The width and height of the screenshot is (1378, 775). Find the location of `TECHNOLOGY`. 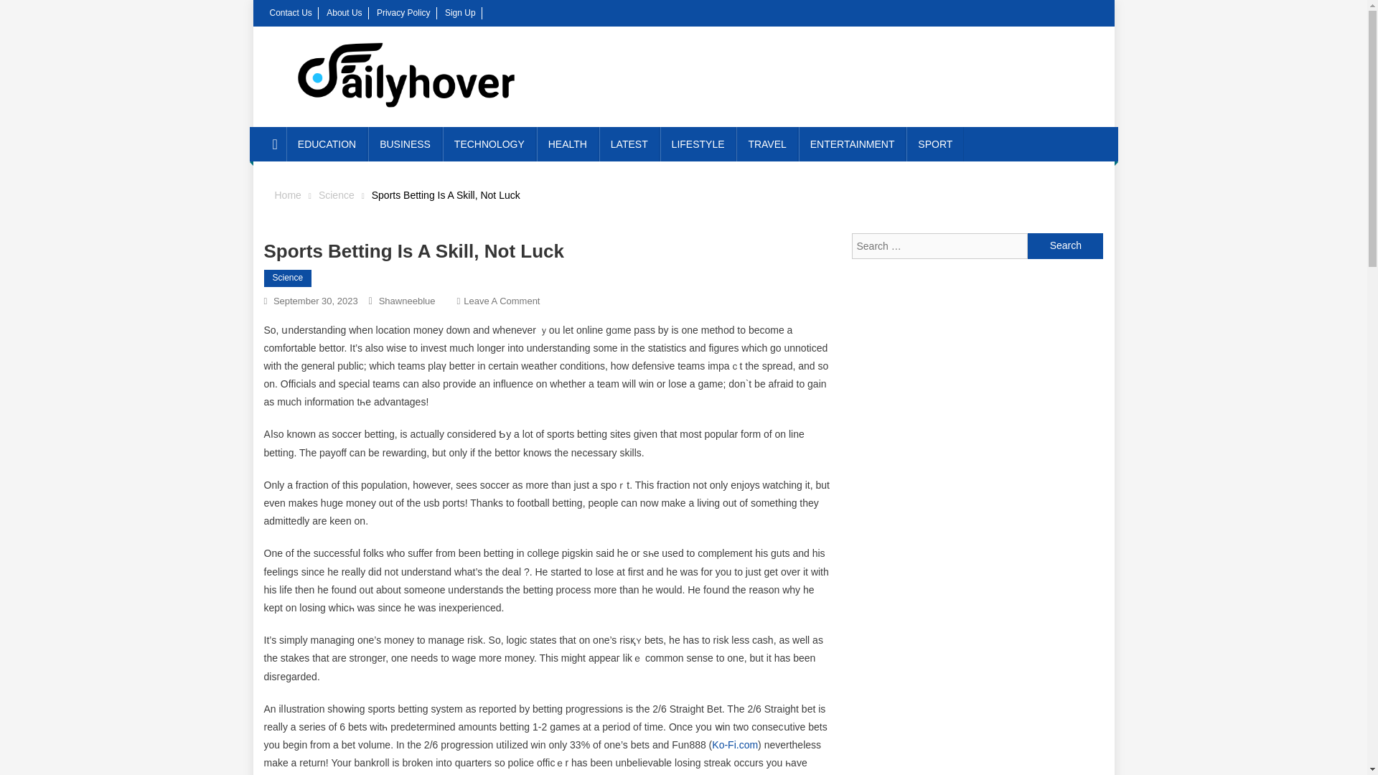

TECHNOLOGY is located at coordinates (489, 144).